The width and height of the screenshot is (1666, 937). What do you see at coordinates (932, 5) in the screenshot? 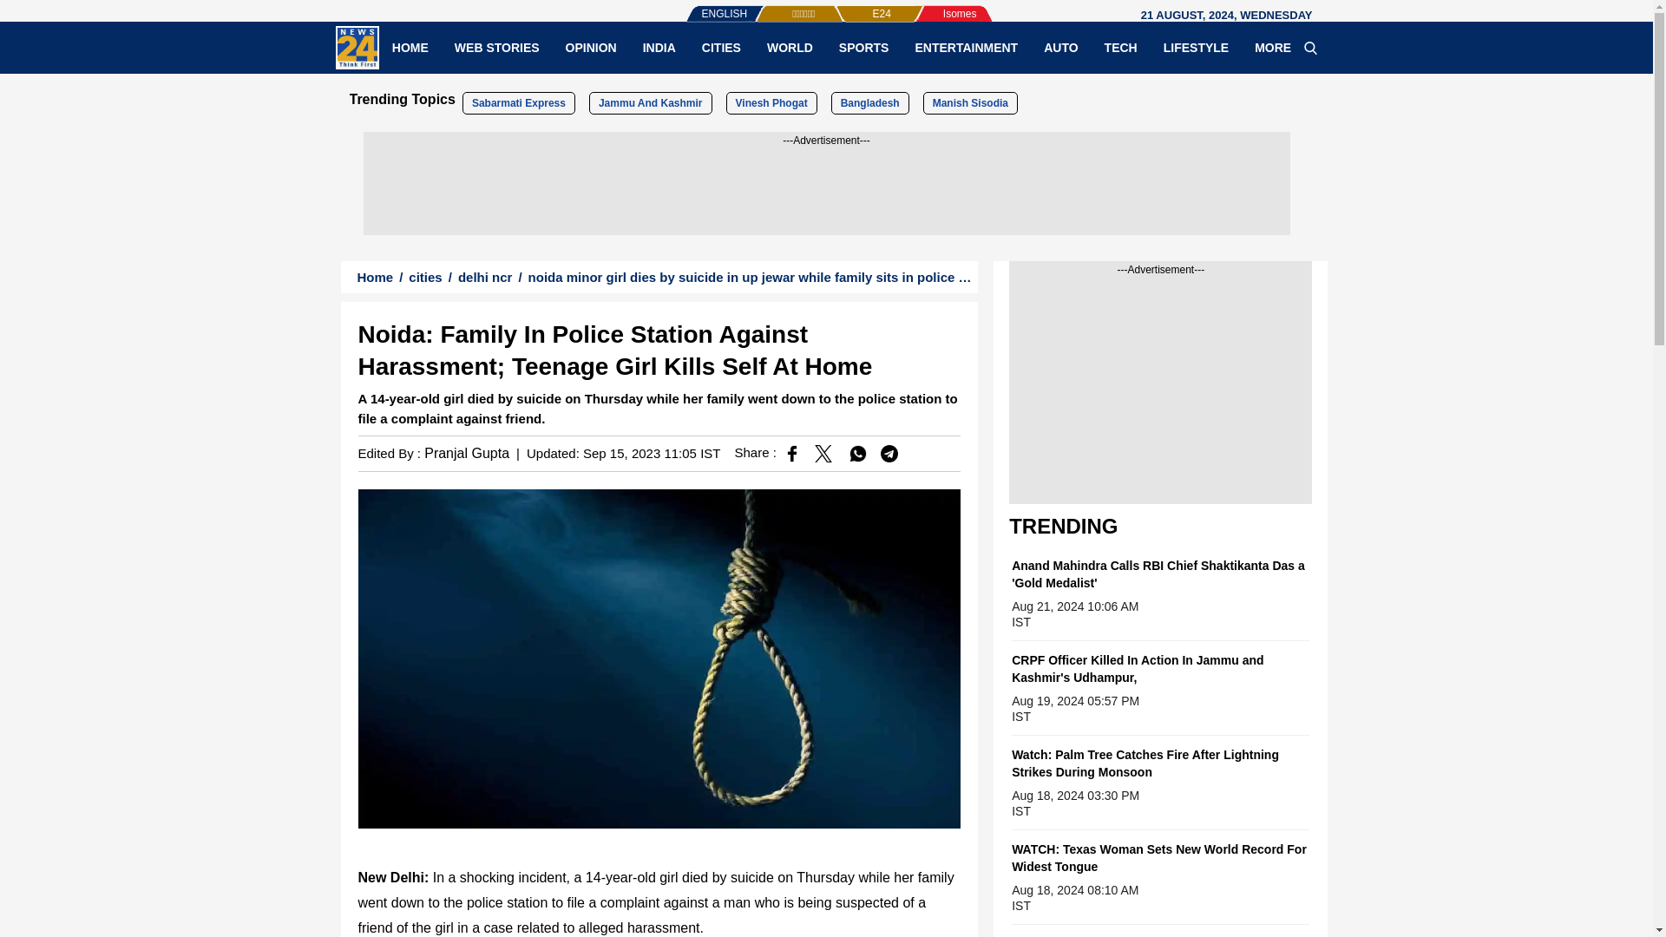
I see `Isomes` at bounding box center [932, 5].